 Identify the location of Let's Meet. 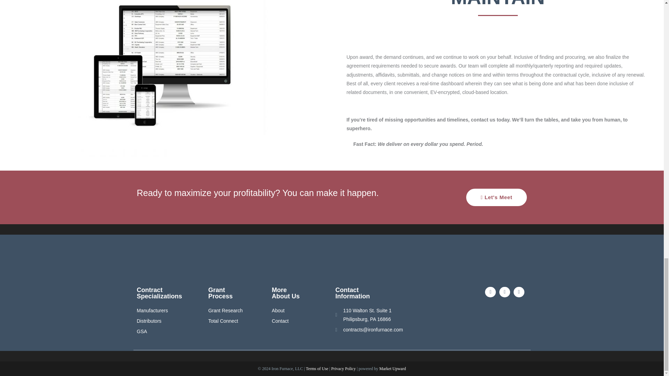
(497, 197).